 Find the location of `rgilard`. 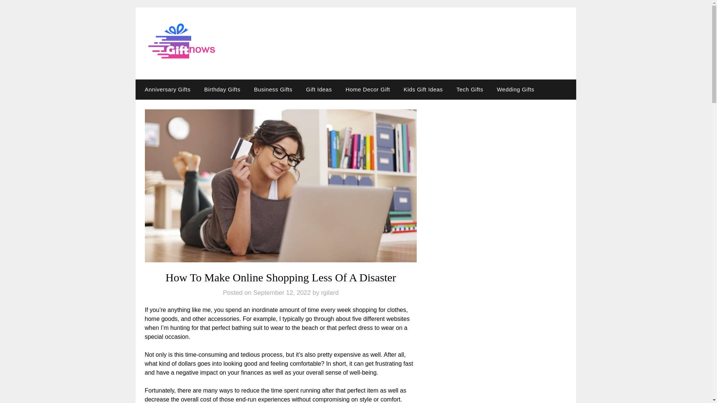

rgilard is located at coordinates (330, 293).